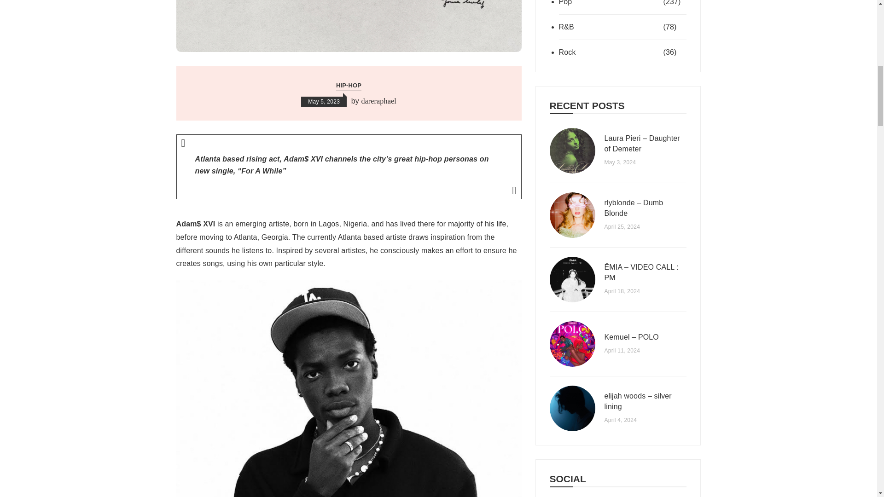 This screenshot has height=497, width=884. I want to click on HIP-HOP, so click(349, 86).